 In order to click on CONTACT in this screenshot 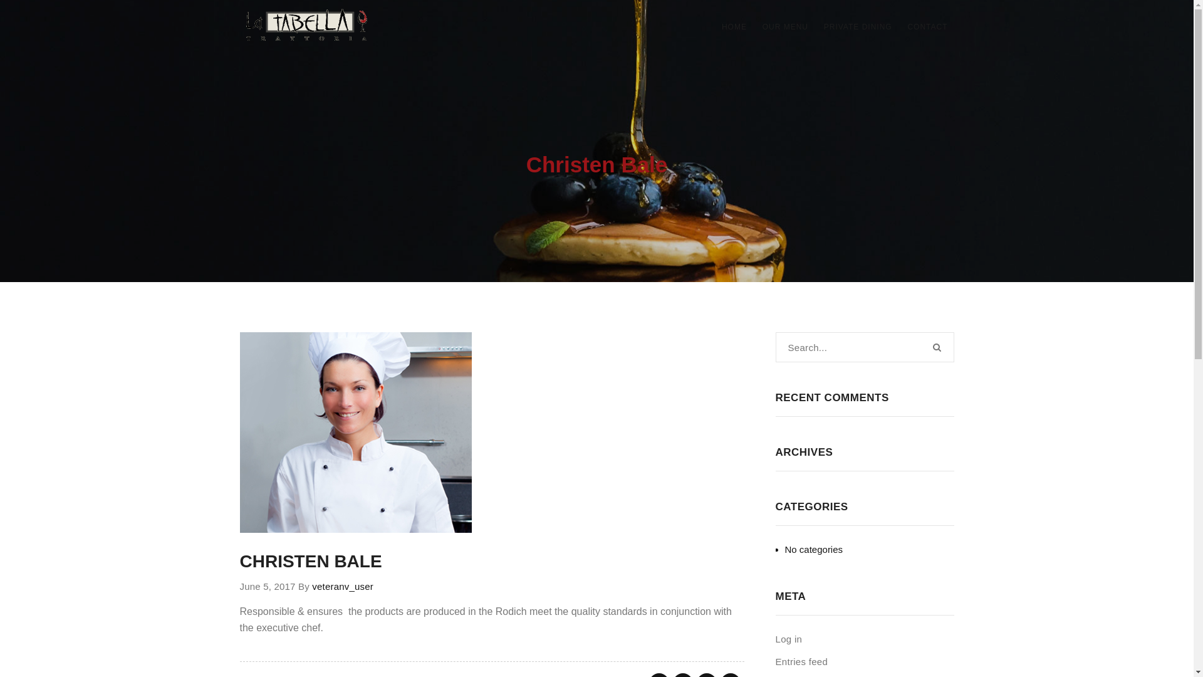, I will do `click(927, 27)`.